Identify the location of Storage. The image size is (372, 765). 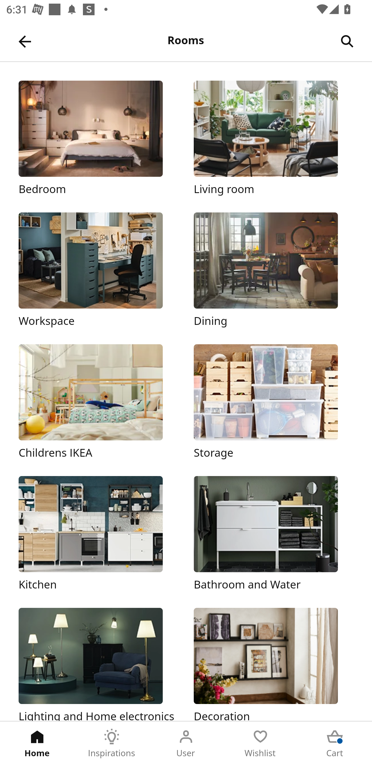
(274, 402).